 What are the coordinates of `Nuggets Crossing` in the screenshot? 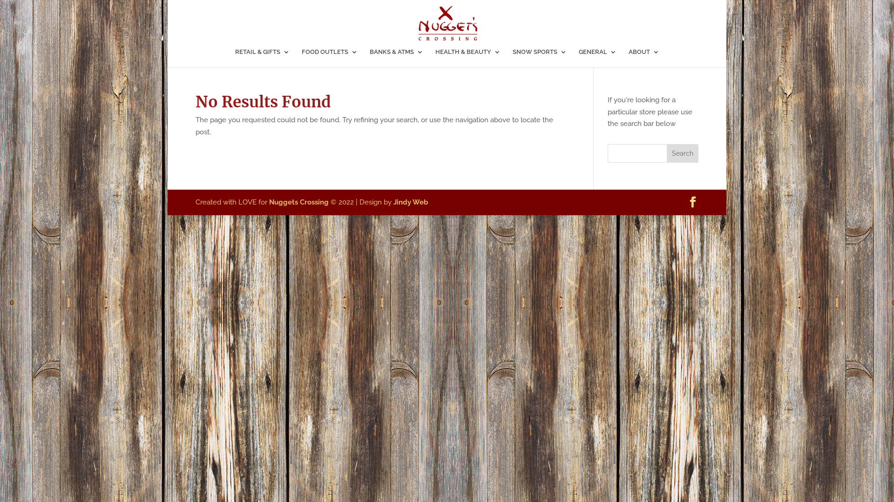 It's located at (299, 202).